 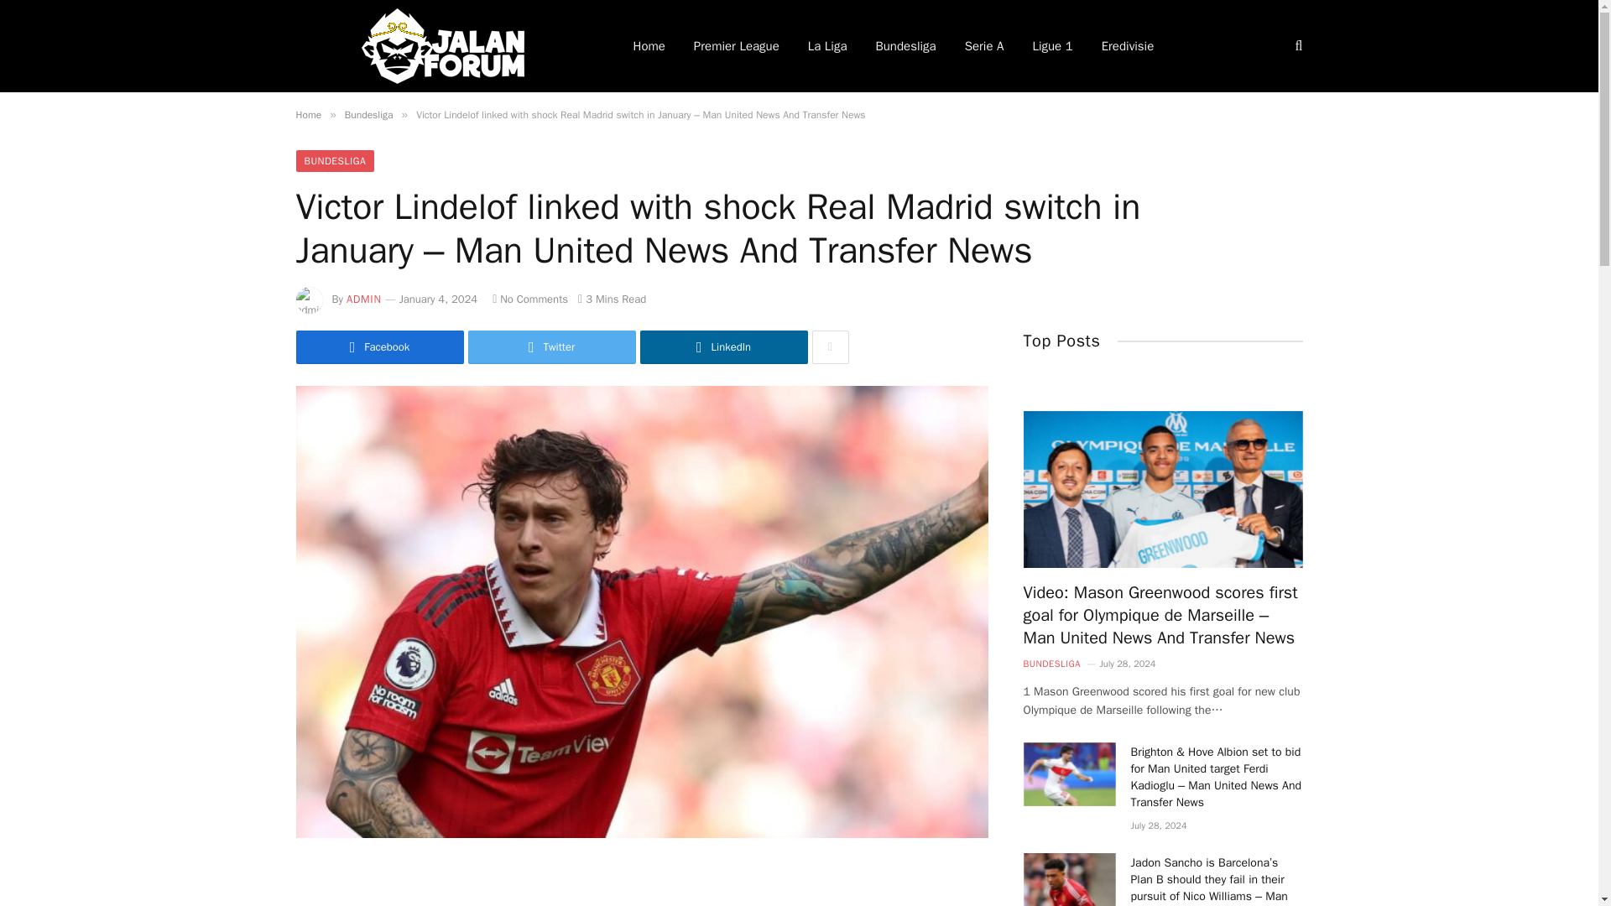 I want to click on Home, so click(x=307, y=114).